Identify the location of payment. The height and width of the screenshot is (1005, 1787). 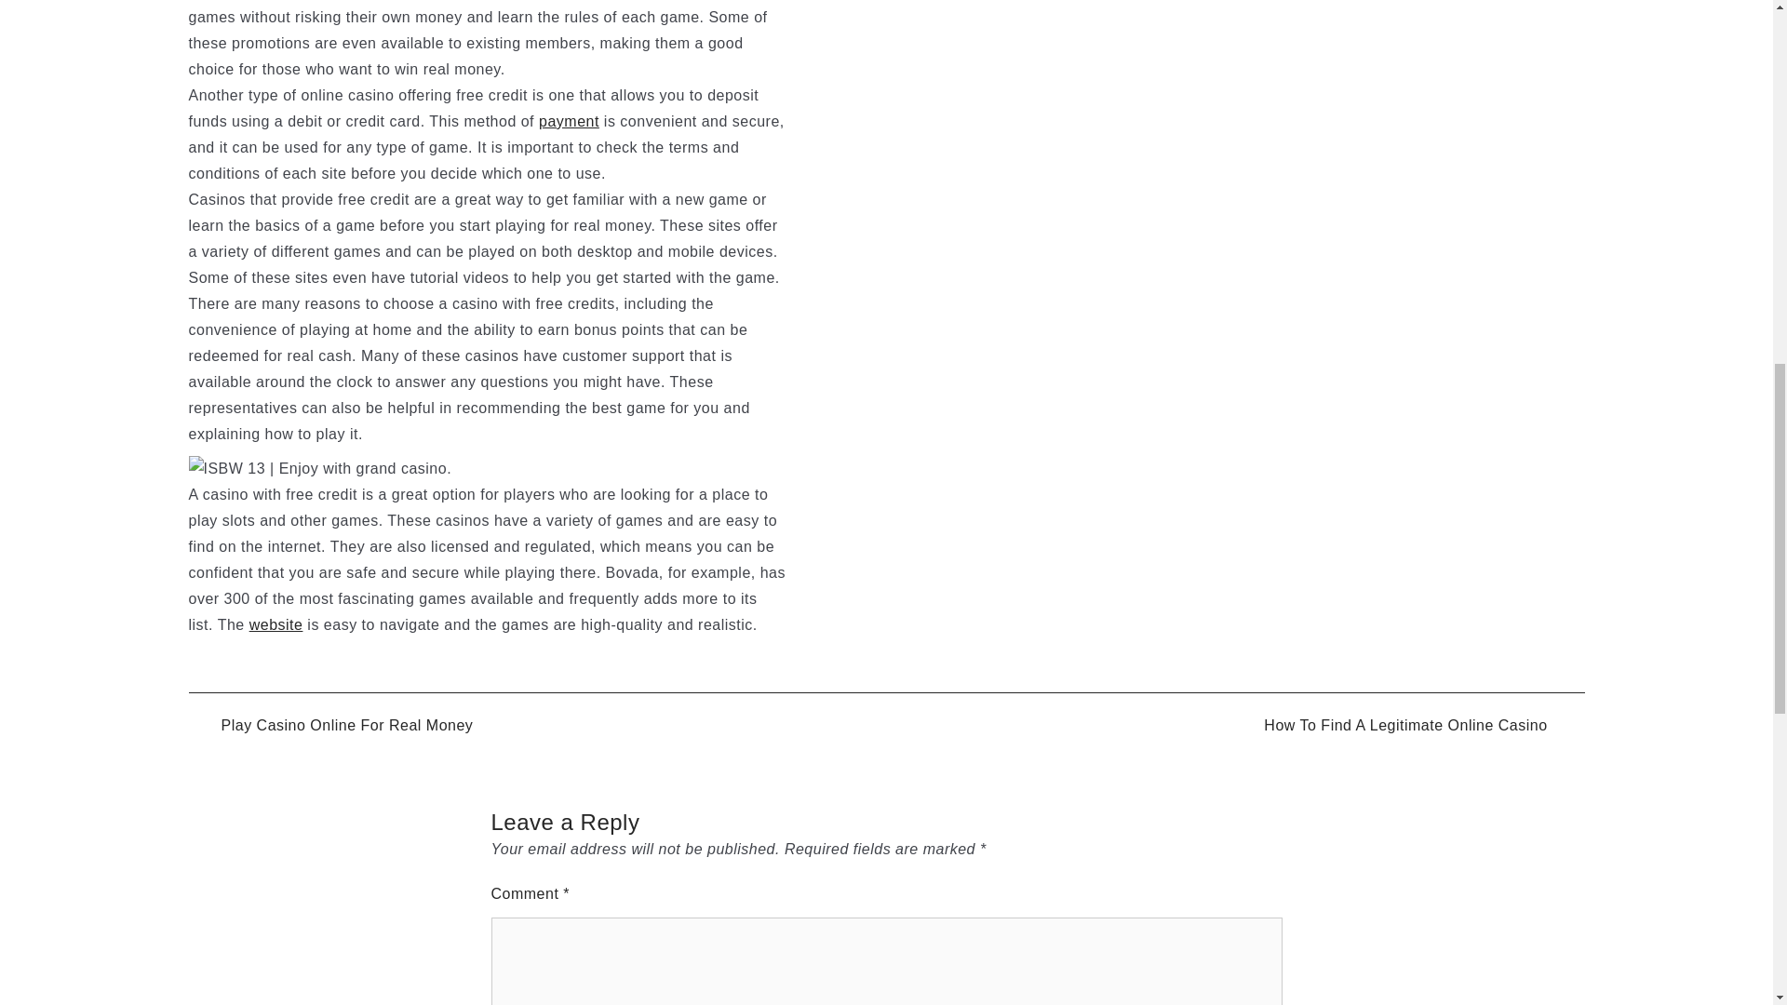
(569, 121).